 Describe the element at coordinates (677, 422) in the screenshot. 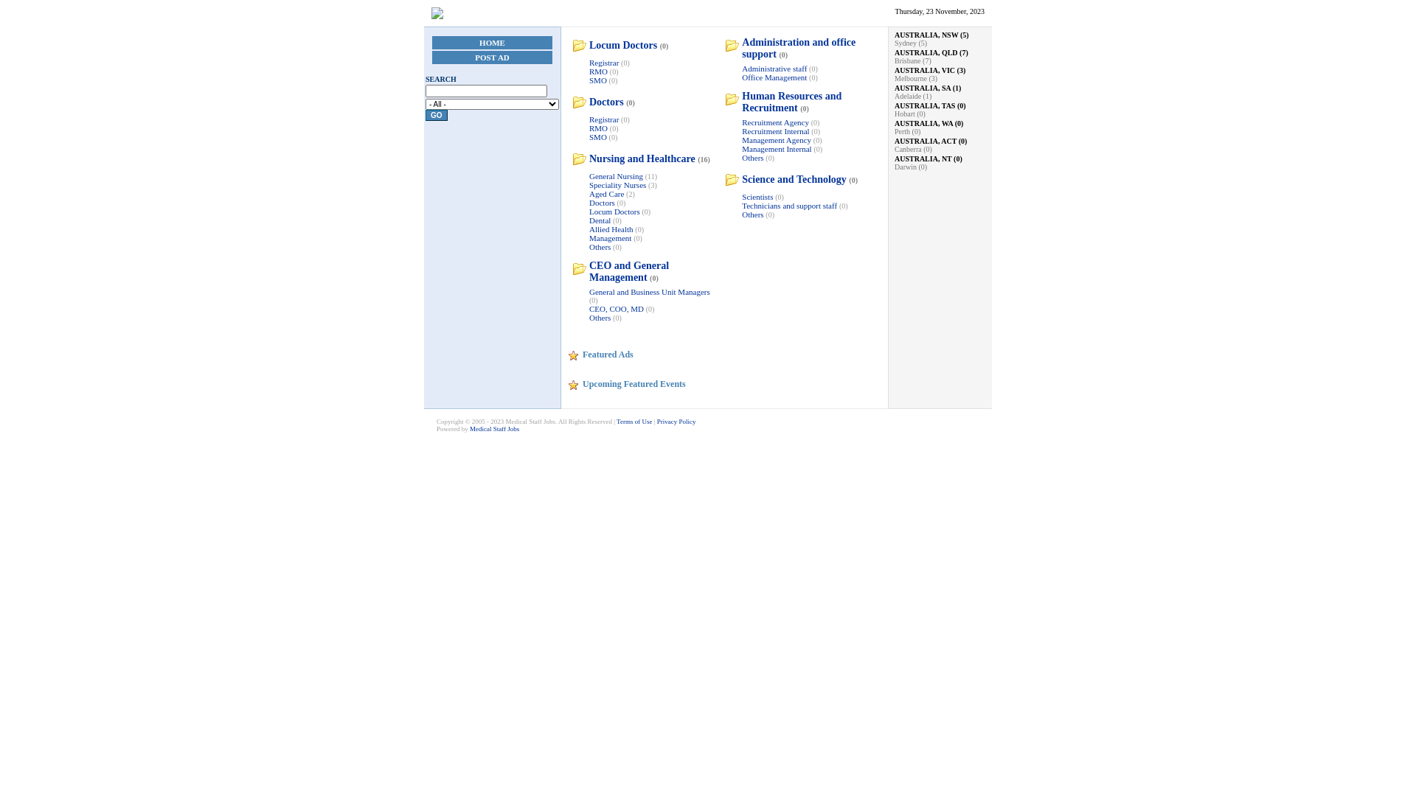

I see `Privacy Policy` at that location.